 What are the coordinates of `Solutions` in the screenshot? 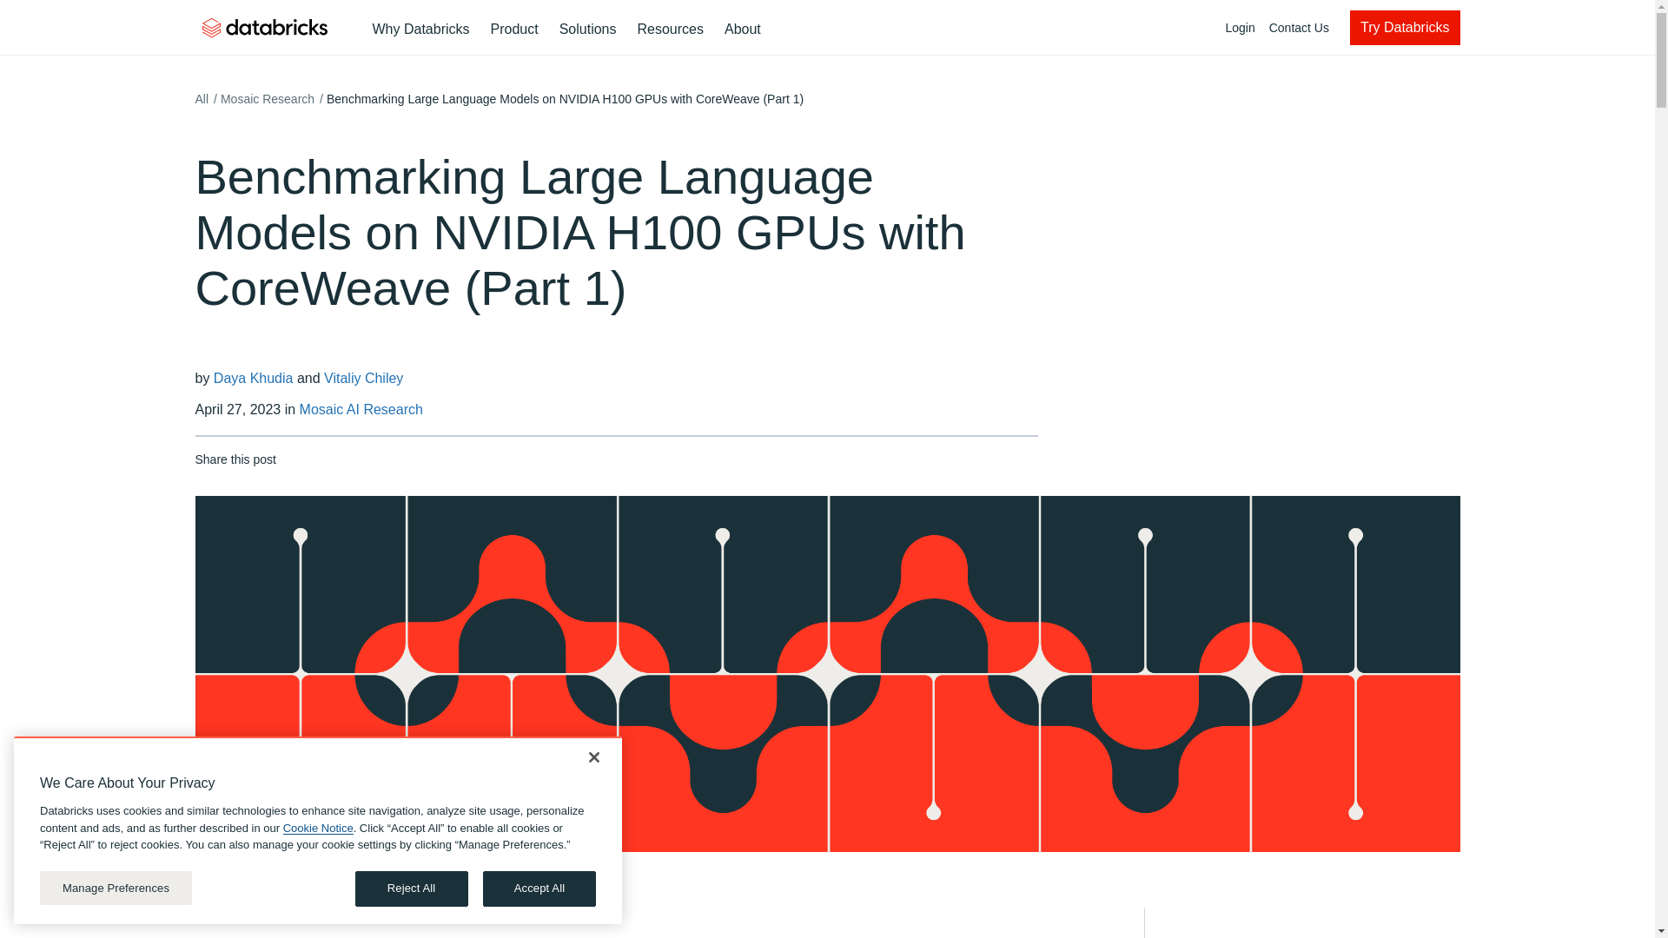 It's located at (779, 28).